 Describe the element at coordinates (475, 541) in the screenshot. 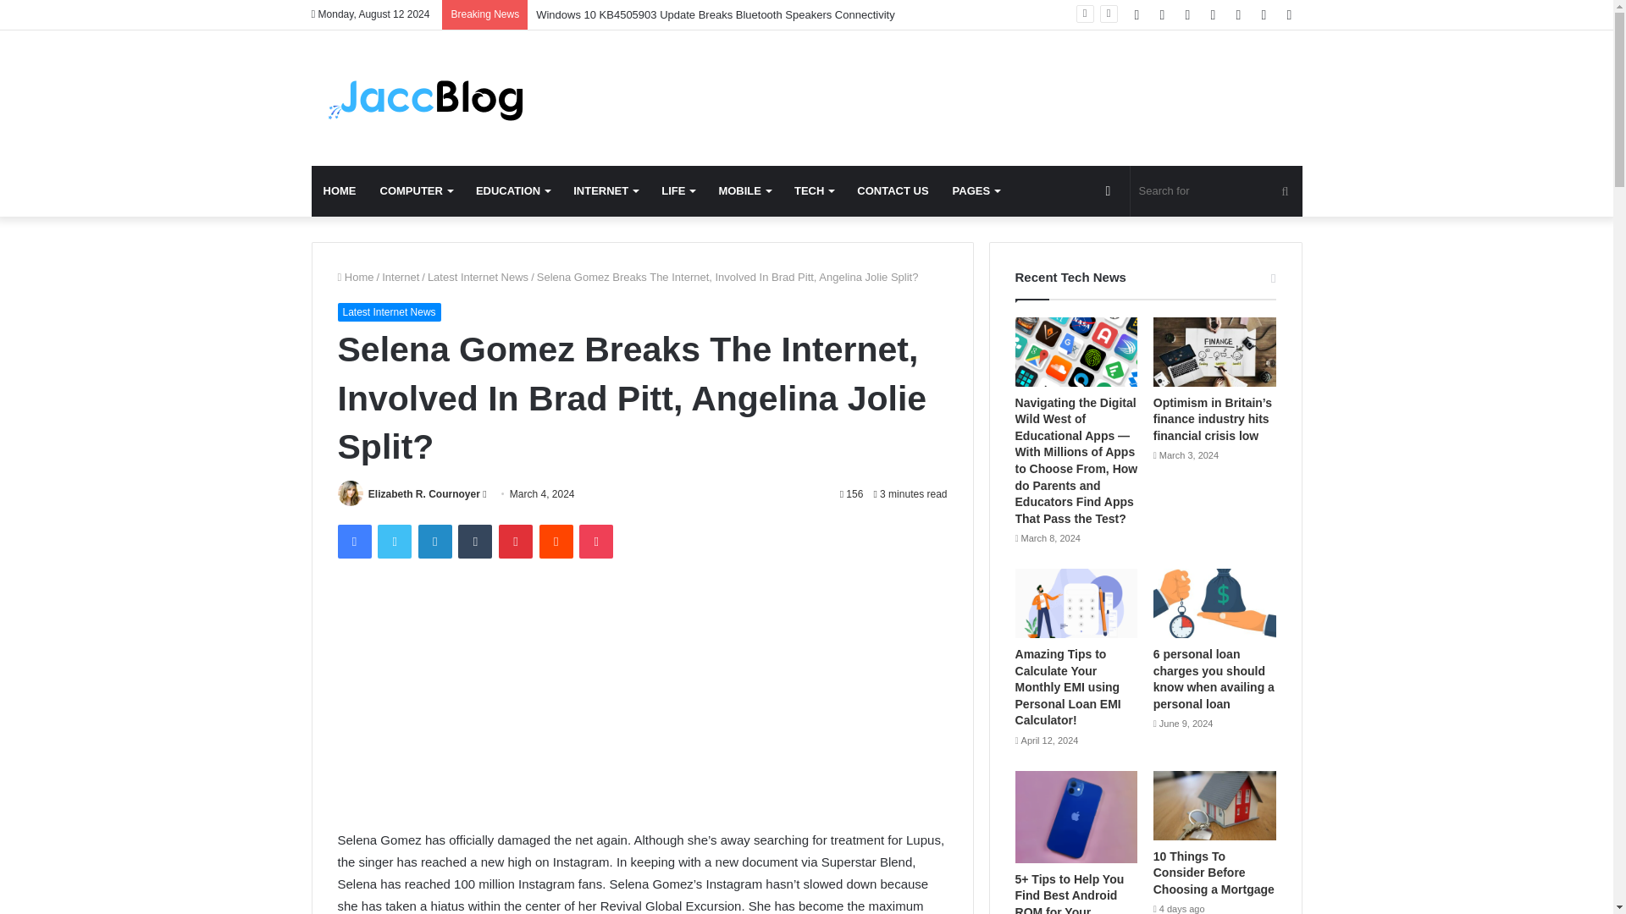

I see `Tumblr` at that location.